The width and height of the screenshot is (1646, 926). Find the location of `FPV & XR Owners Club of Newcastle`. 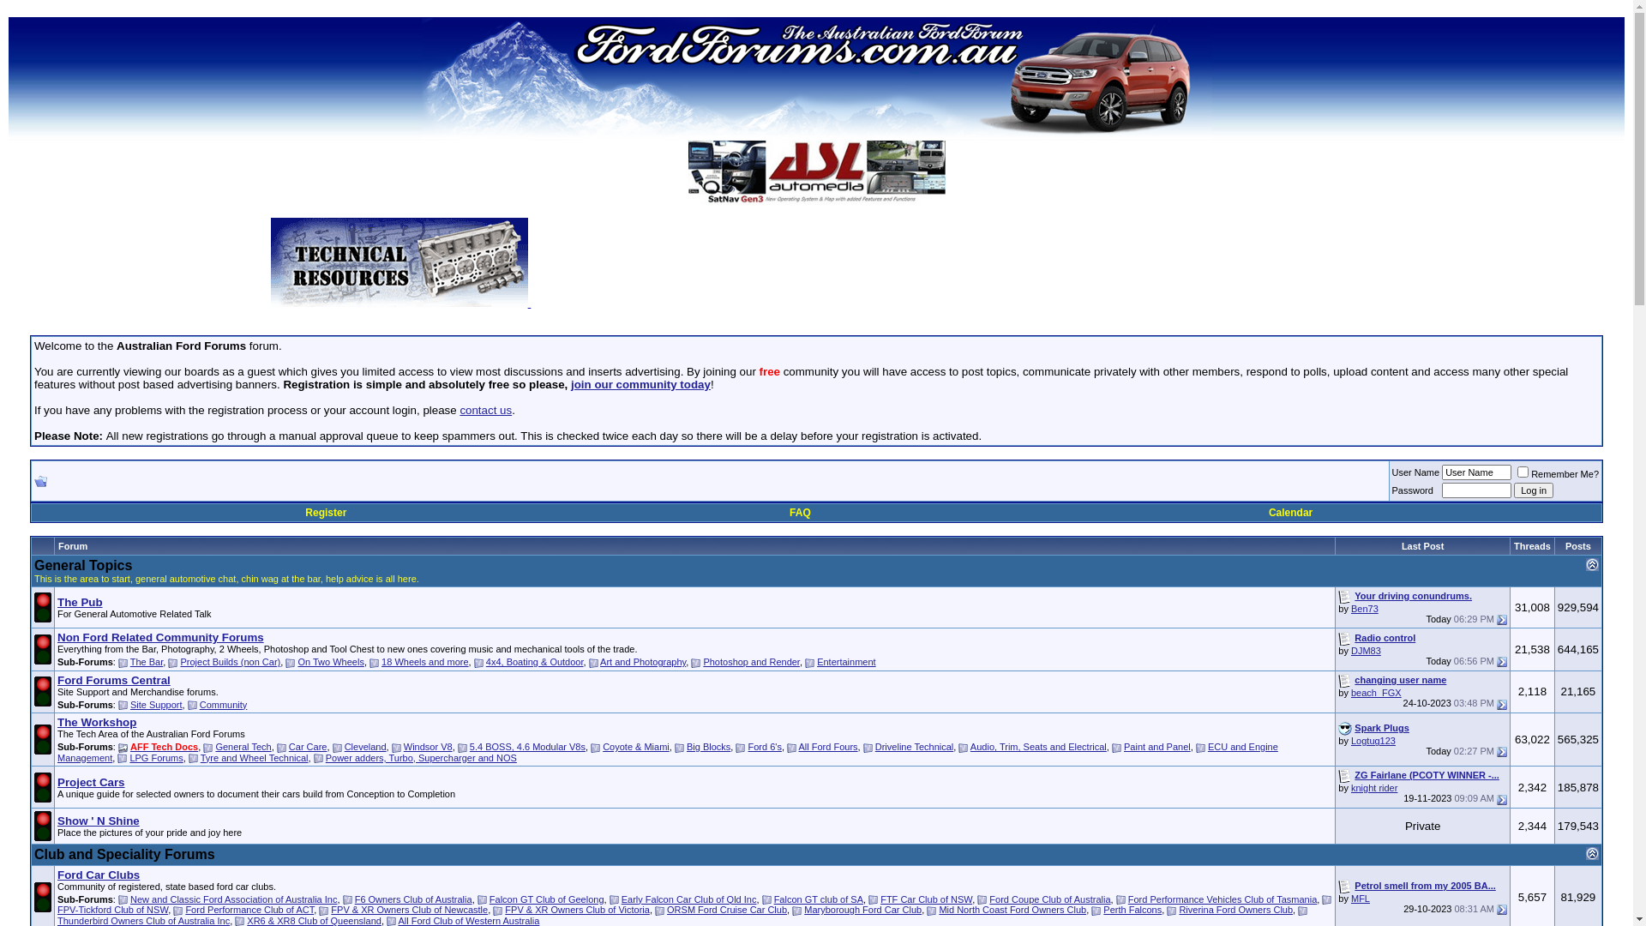

FPV & XR Owners Club of Newcastle is located at coordinates (410, 910).